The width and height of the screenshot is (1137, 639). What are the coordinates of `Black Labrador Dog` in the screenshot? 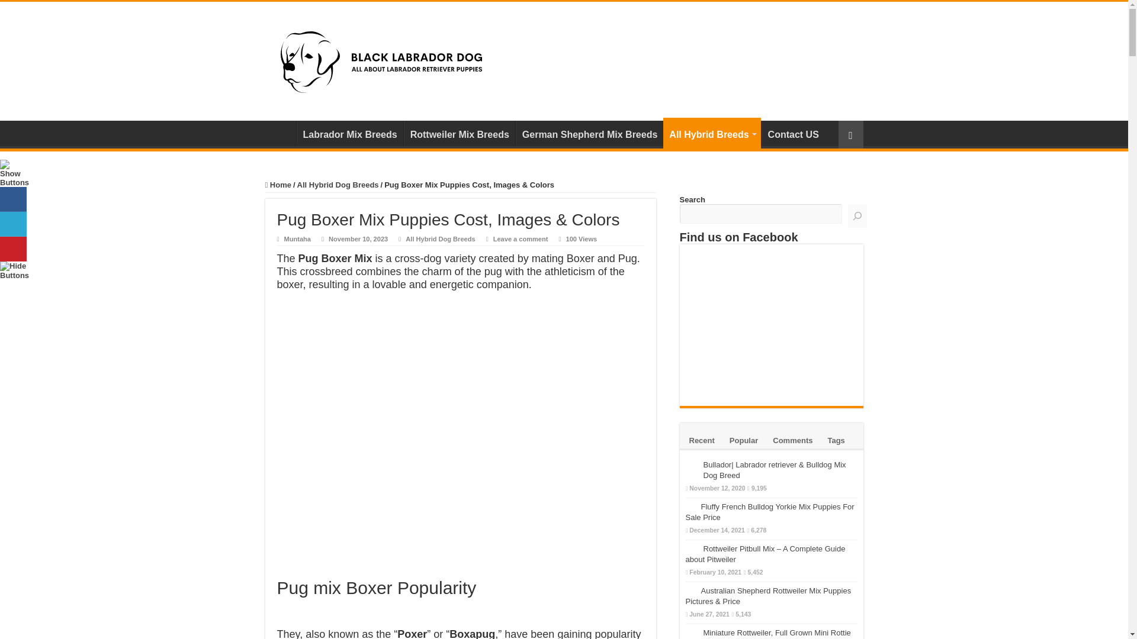 It's located at (381, 59).